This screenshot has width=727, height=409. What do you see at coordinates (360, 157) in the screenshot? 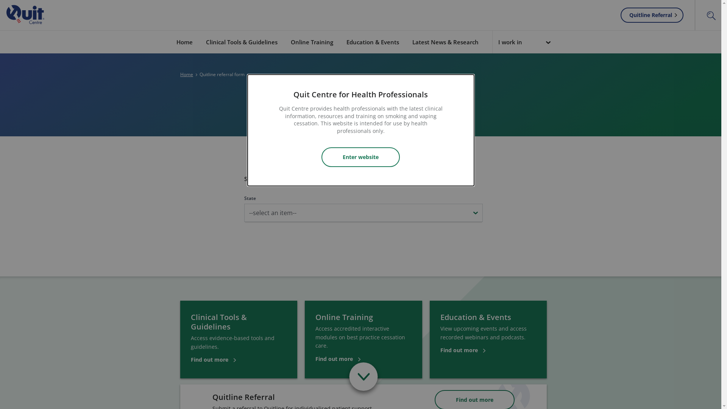
I see `Enter website` at bounding box center [360, 157].